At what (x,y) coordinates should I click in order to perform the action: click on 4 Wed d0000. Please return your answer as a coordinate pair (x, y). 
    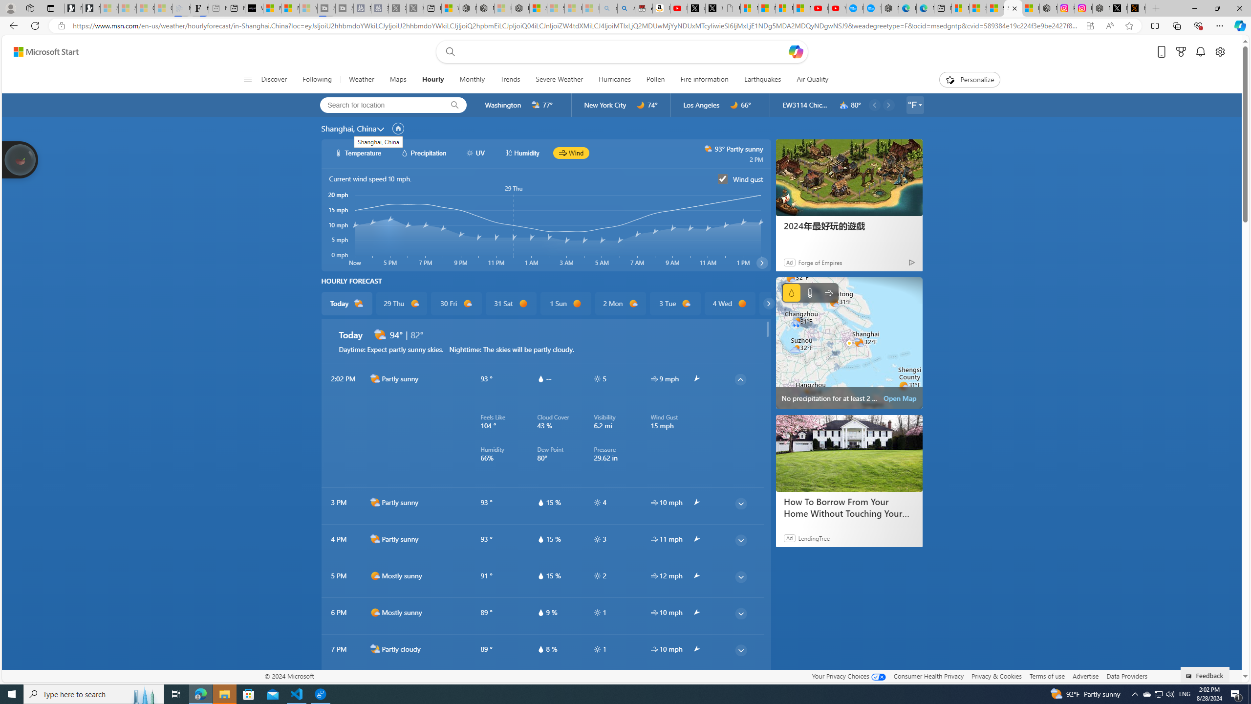
    Looking at the image, I should click on (730, 304).